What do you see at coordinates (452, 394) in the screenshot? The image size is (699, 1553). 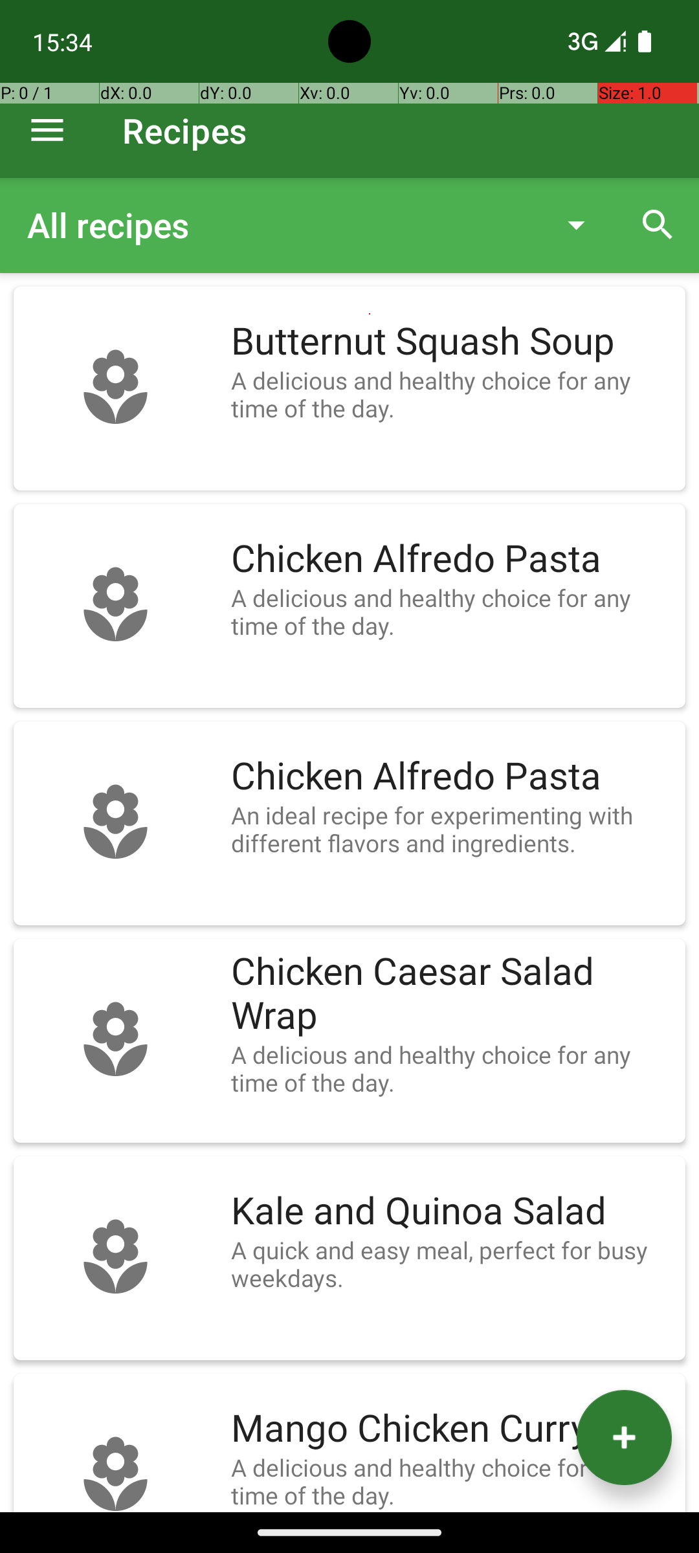 I see `A delicious and healthy choice for any time of the day.` at bounding box center [452, 394].